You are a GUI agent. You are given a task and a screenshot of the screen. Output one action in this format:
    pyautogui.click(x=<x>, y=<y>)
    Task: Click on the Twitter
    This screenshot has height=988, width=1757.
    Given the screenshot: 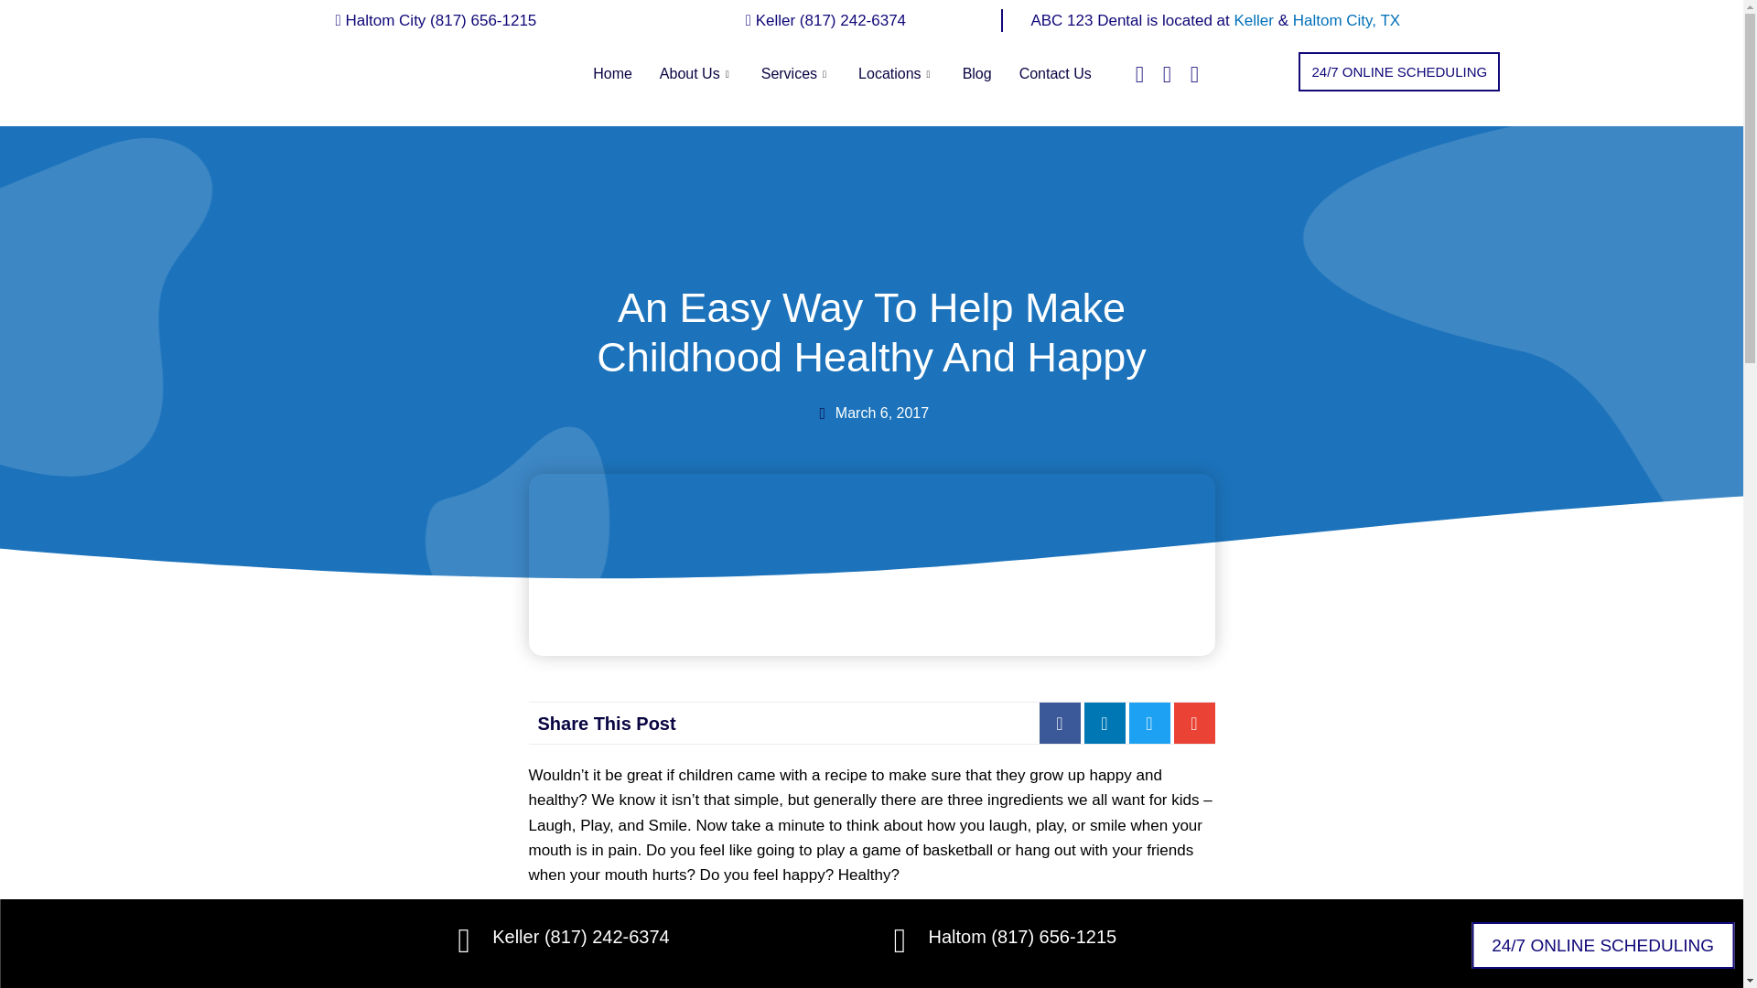 What is the action you would take?
    pyautogui.click(x=1168, y=74)
    